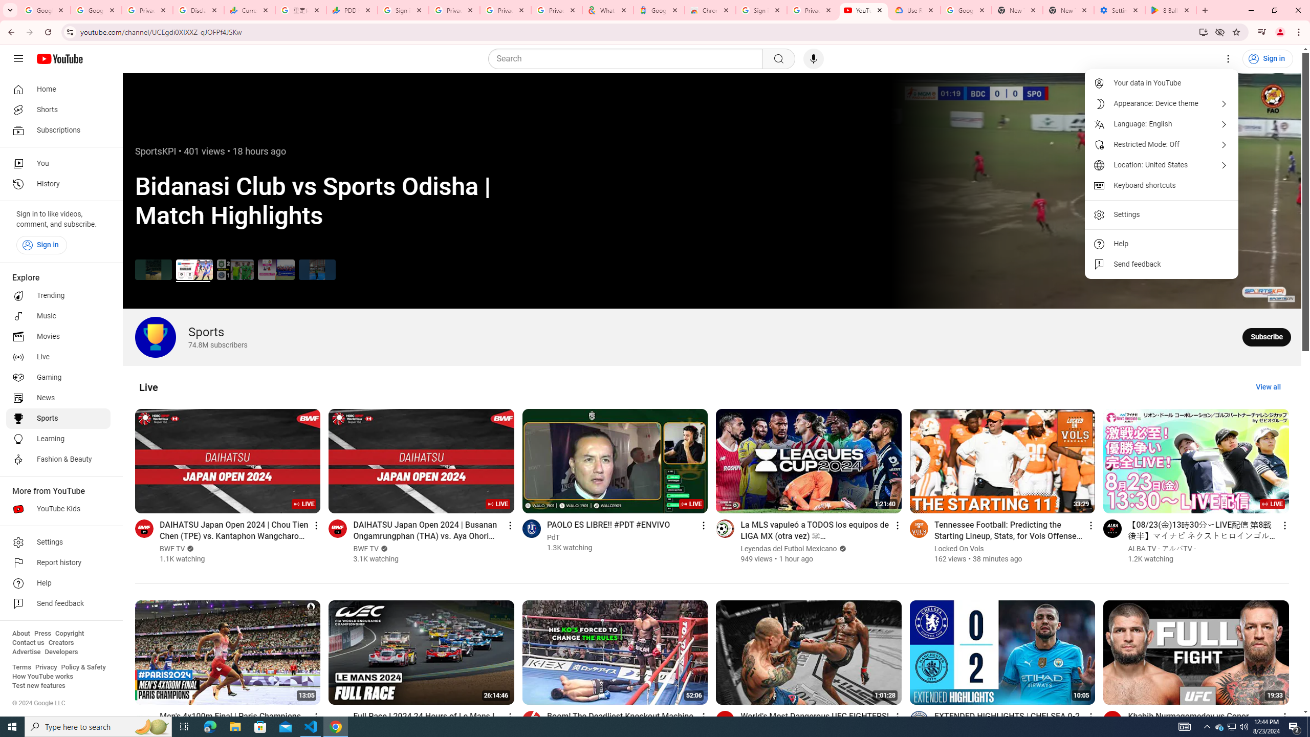 Image resolution: width=1310 pixels, height=737 pixels. I want to click on 8 Ball Pool - Apps on Google Play, so click(1171, 10).